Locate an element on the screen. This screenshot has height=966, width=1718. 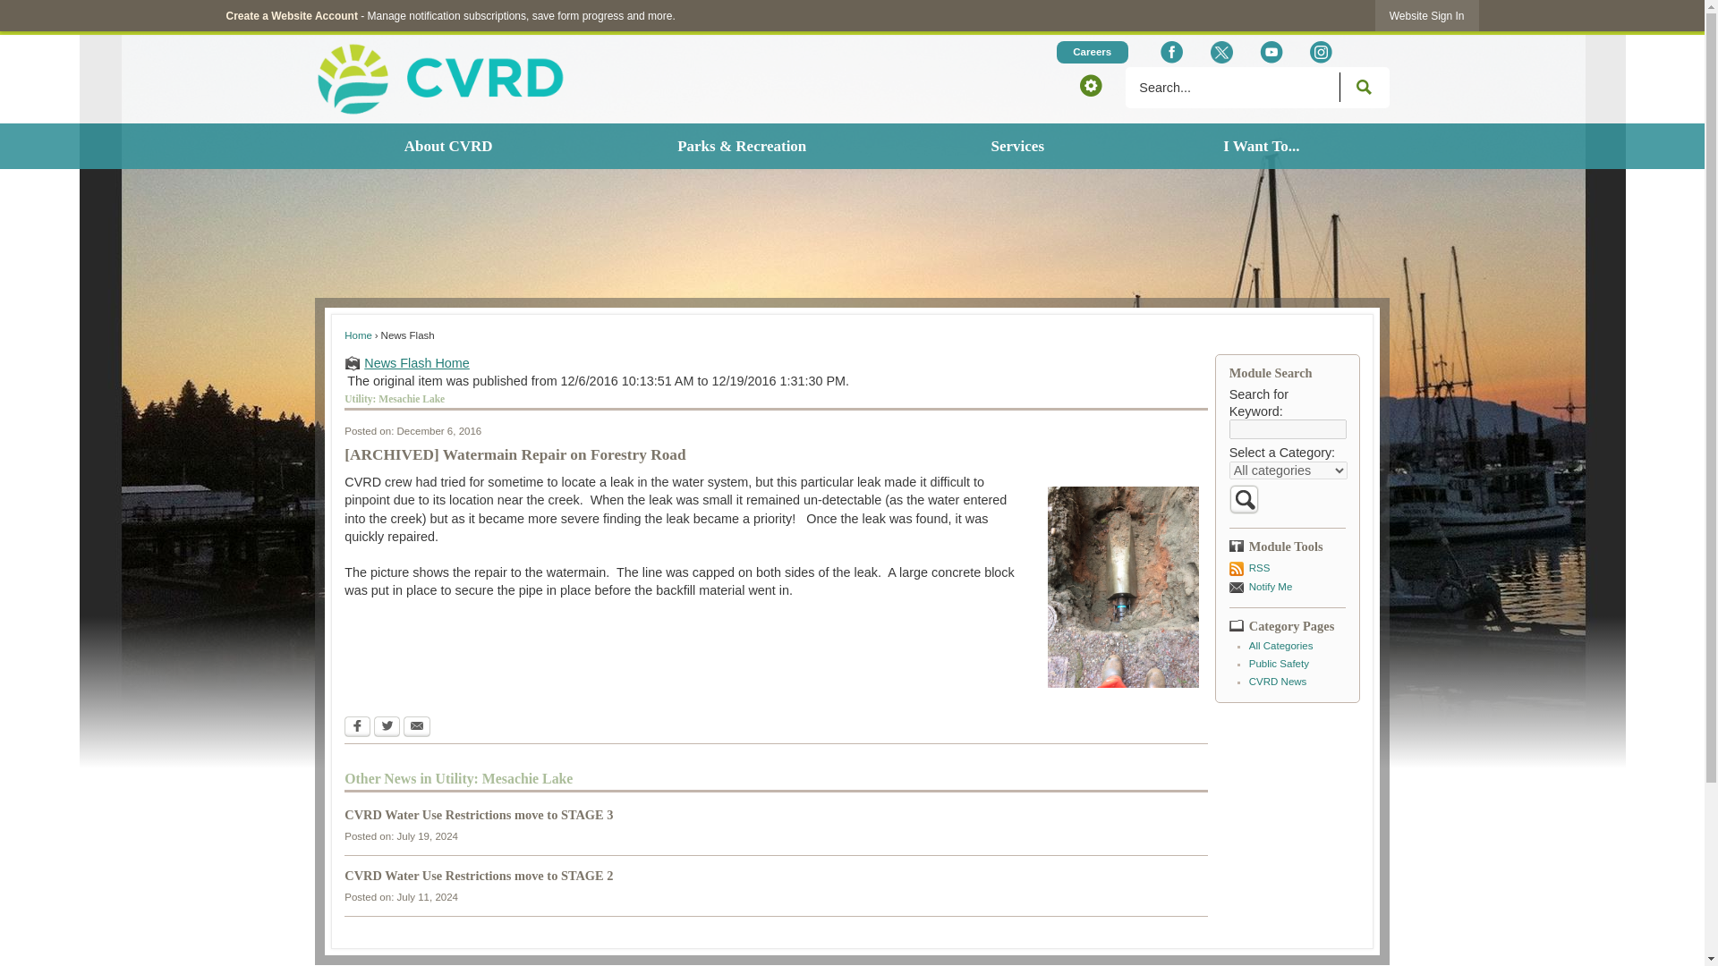
Share on Facebook is located at coordinates (357, 724).